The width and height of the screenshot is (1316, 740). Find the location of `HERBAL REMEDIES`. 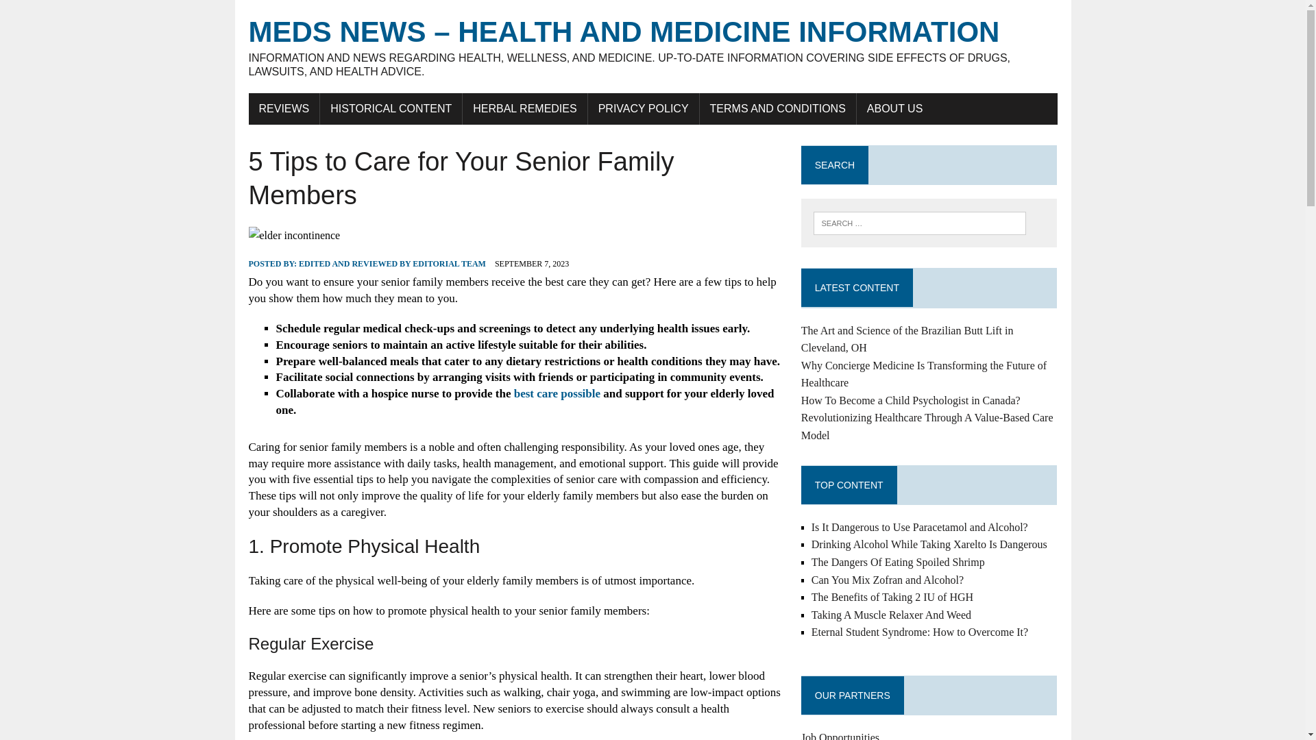

HERBAL REMEDIES is located at coordinates (525, 109).